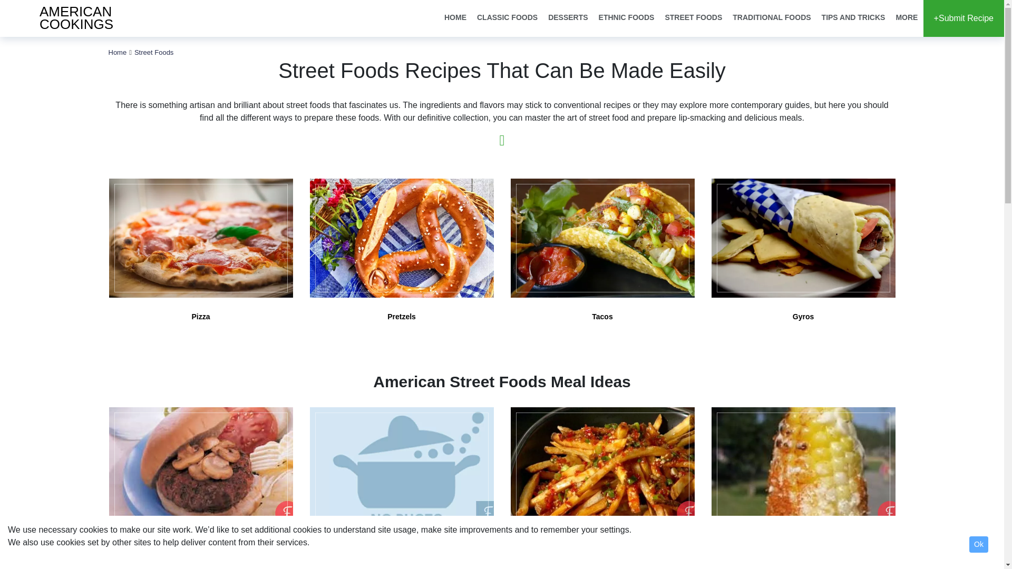  I want to click on ETHNIC FOODS, so click(627, 18).